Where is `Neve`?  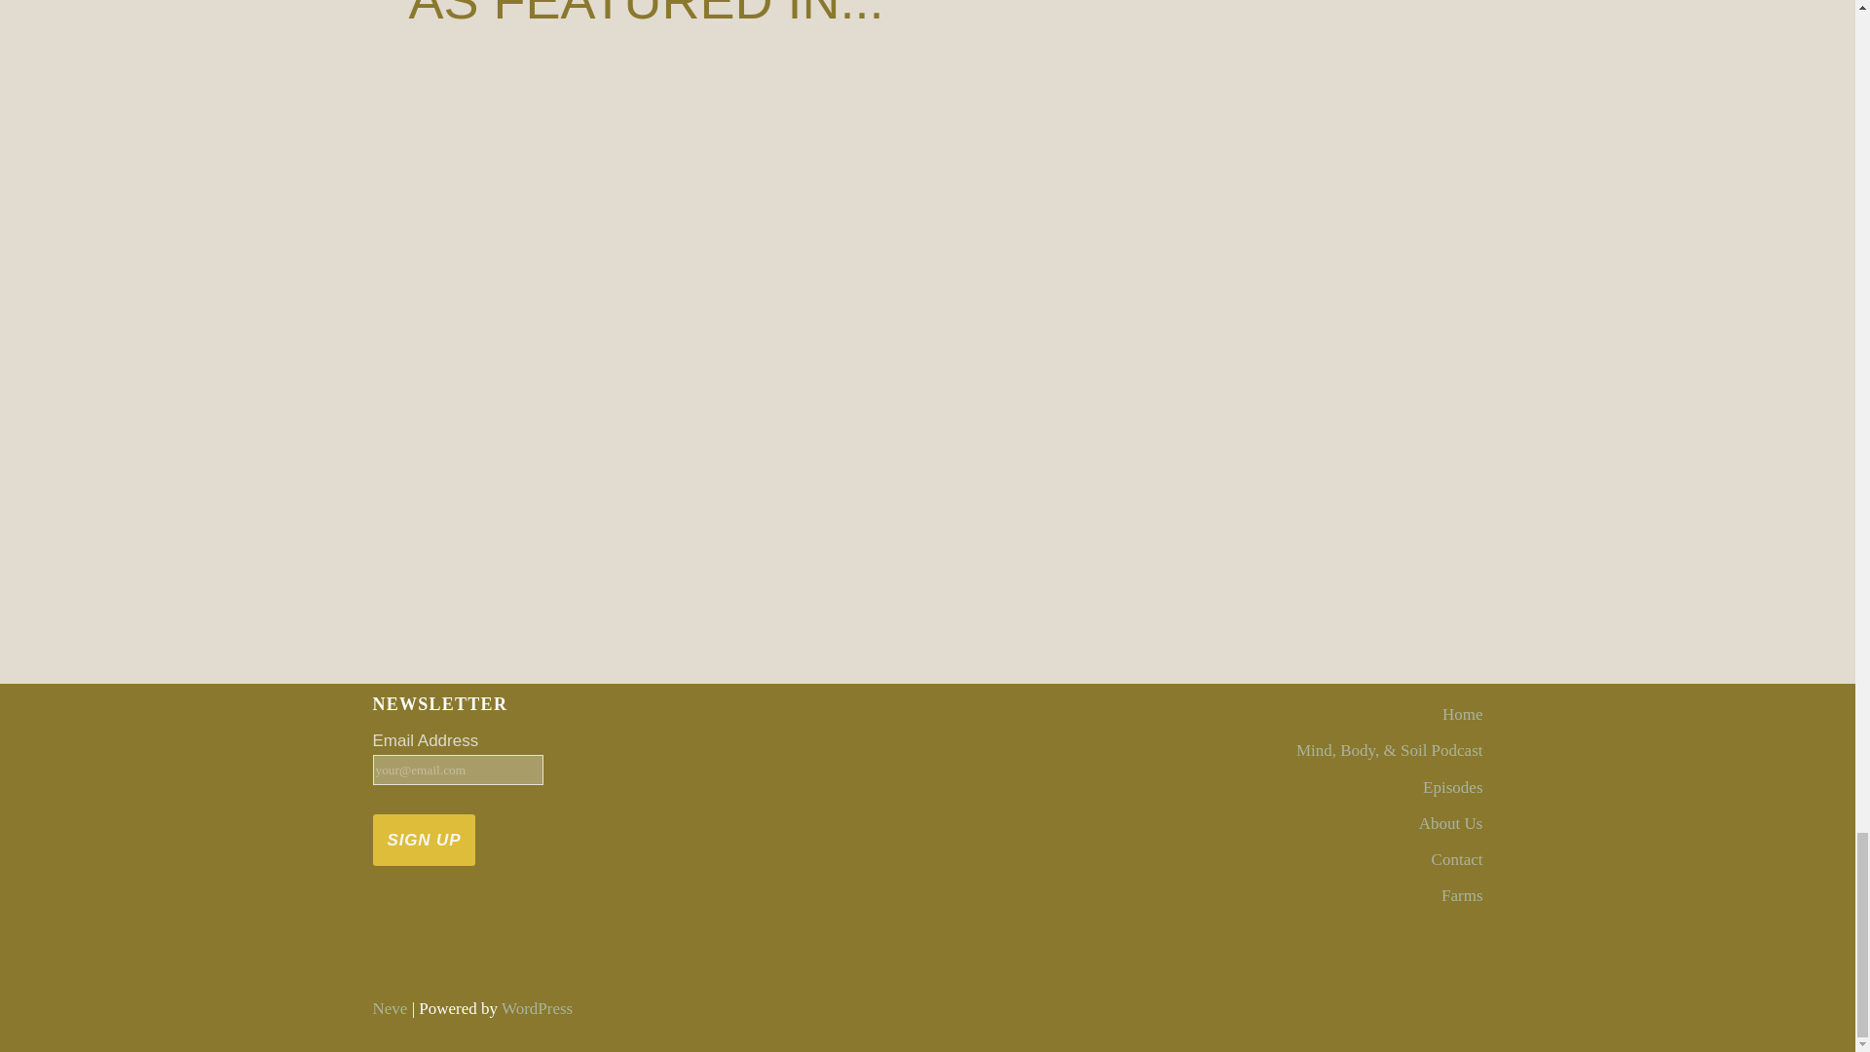 Neve is located at coordinates (390, 1009).